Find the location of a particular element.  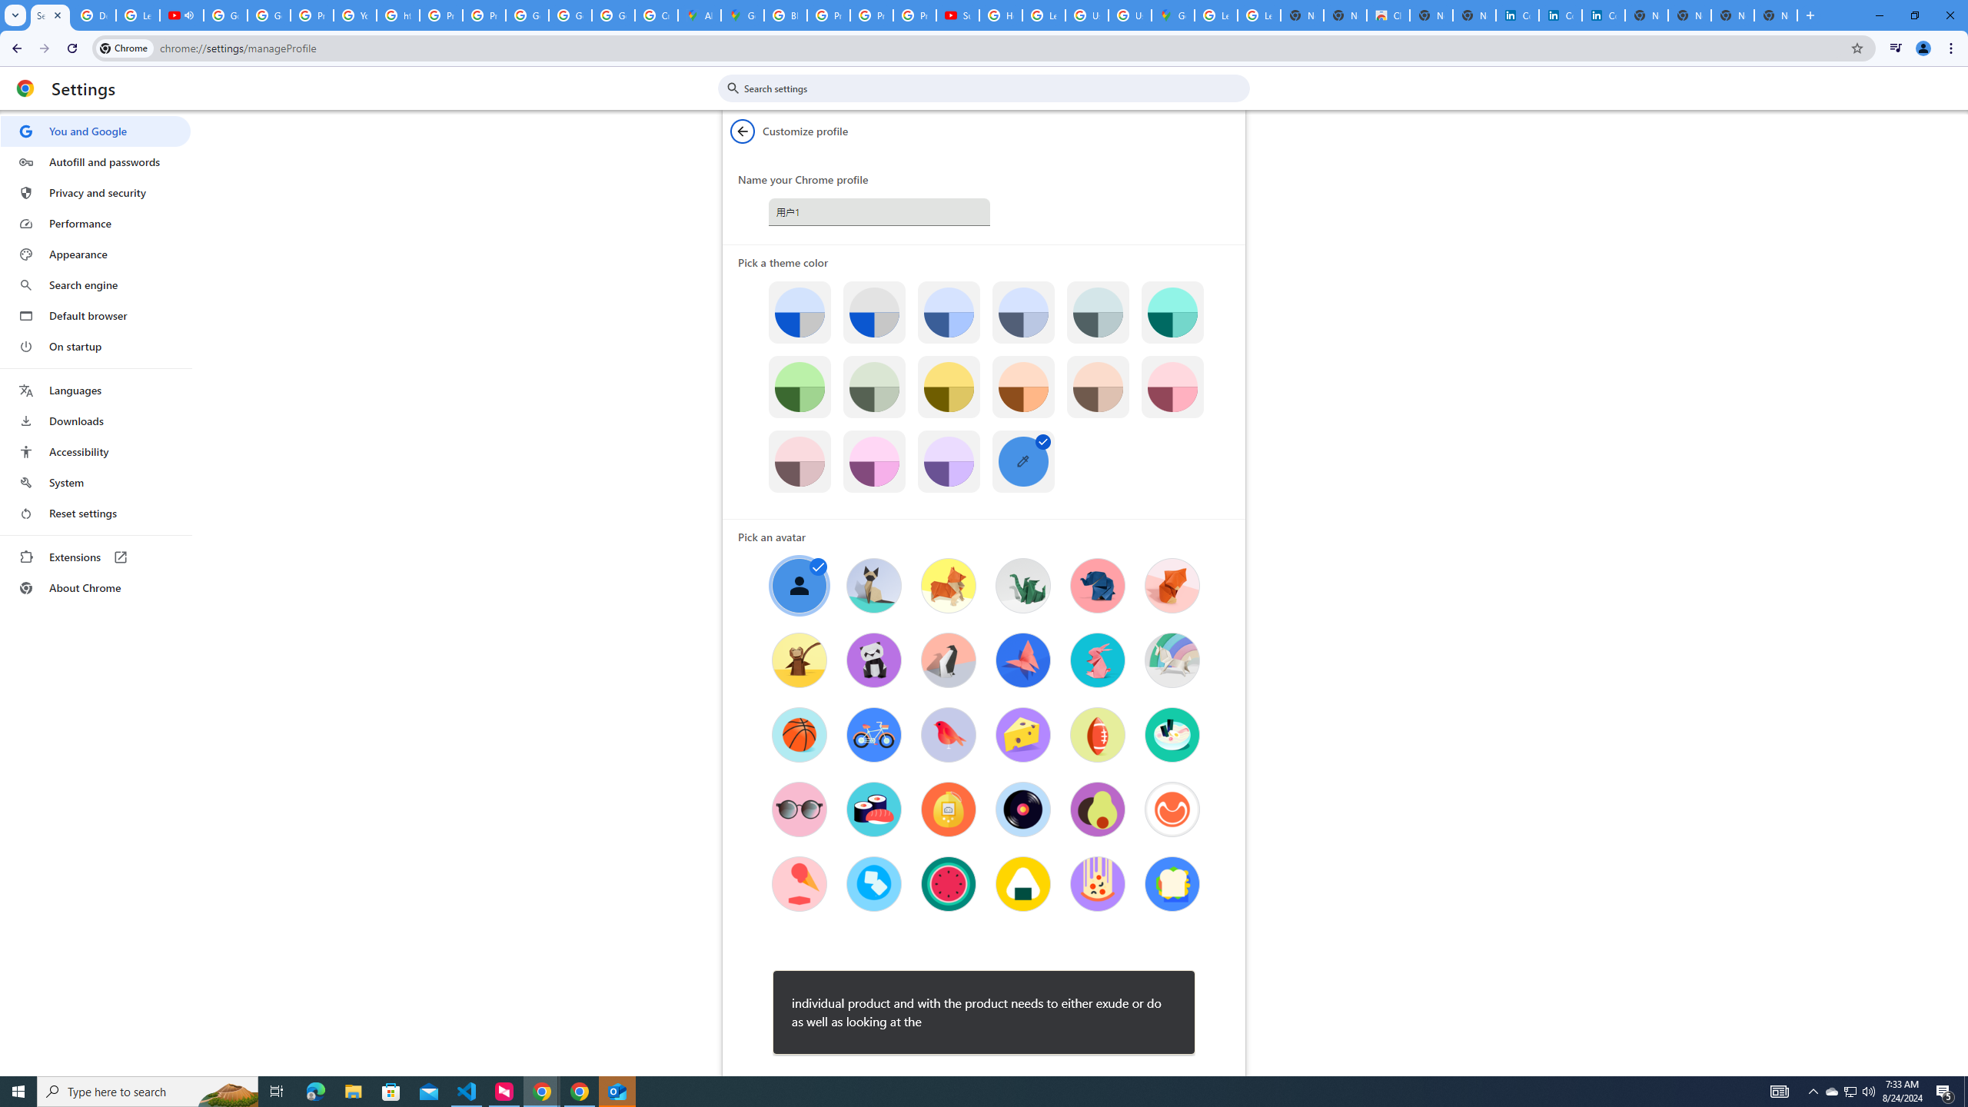

Reset settings is located at coordinates (95, 514).